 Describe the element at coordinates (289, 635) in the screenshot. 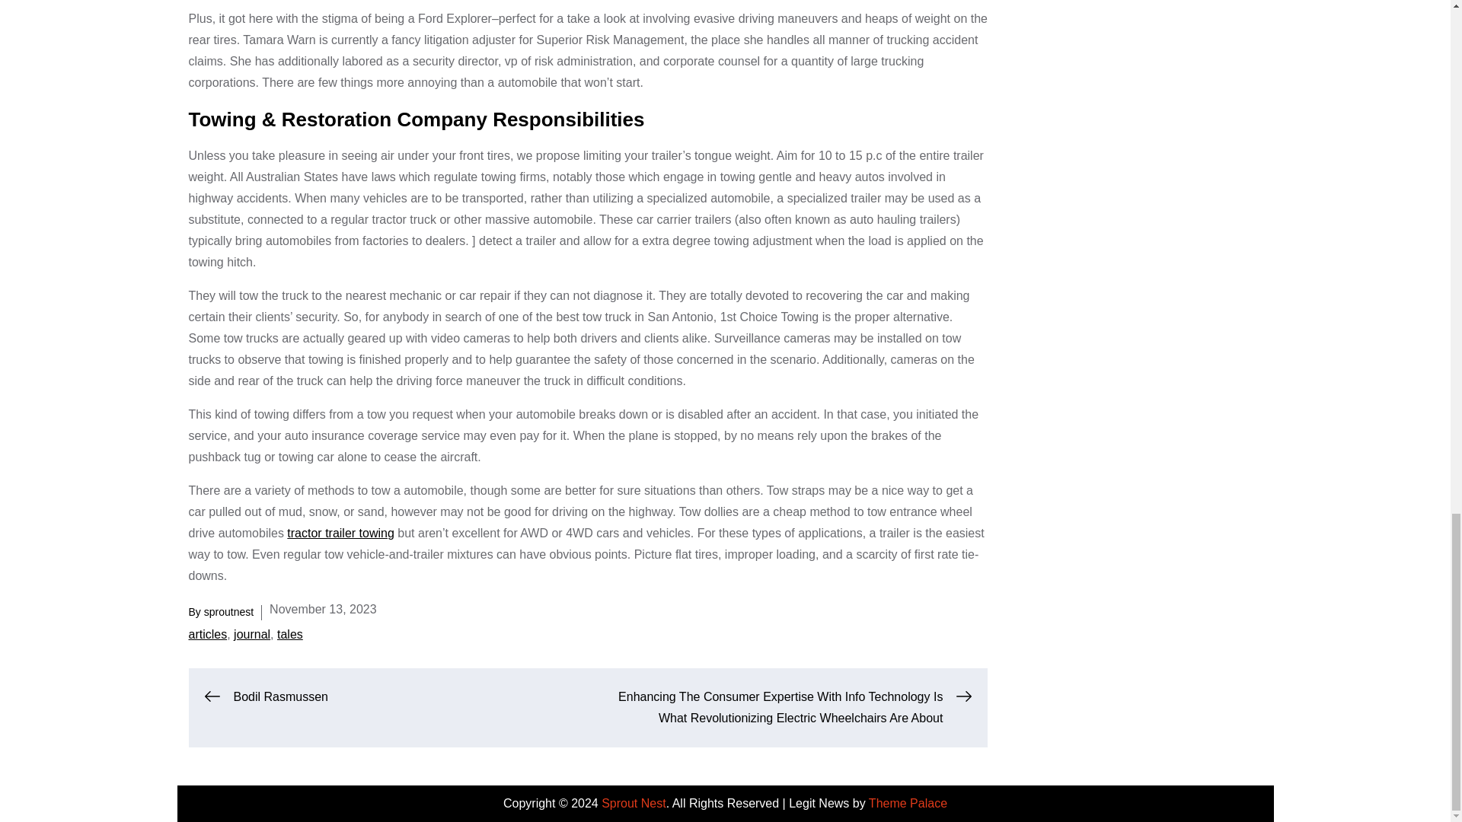

I see `tales` at that location.